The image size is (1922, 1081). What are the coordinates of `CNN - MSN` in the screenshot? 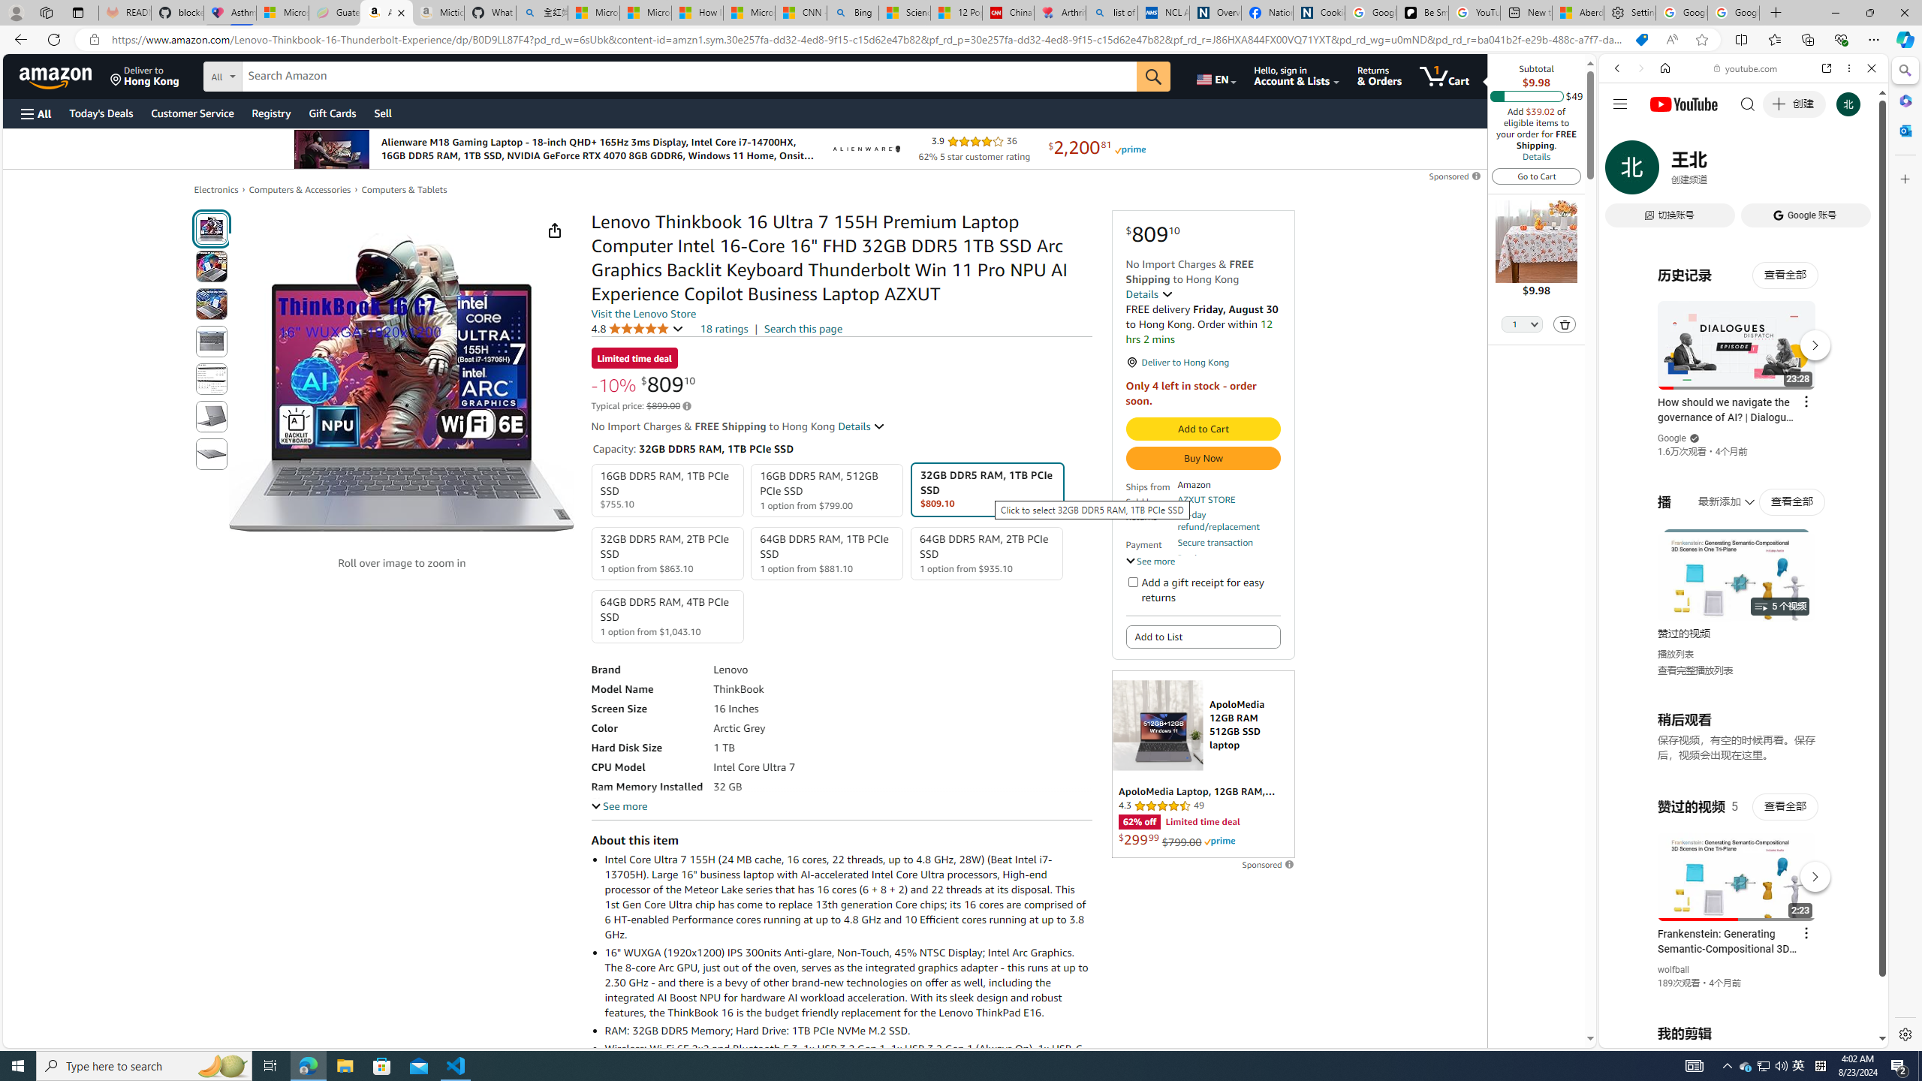 It's located at (802, 13).